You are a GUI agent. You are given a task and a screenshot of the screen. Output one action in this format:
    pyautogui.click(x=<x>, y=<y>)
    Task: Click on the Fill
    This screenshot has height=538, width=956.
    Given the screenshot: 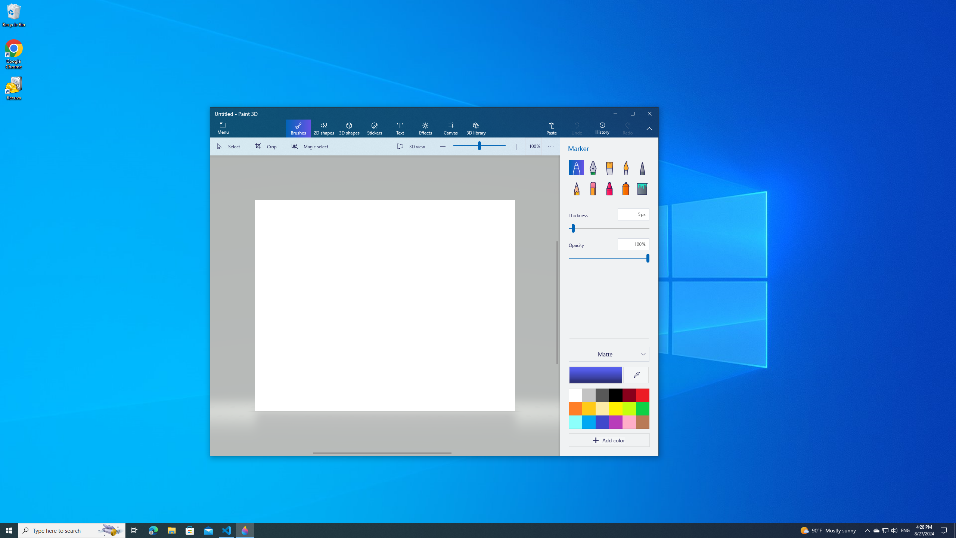 What is the action you would take?
    pyautogui.click(x=642, y=188)
    